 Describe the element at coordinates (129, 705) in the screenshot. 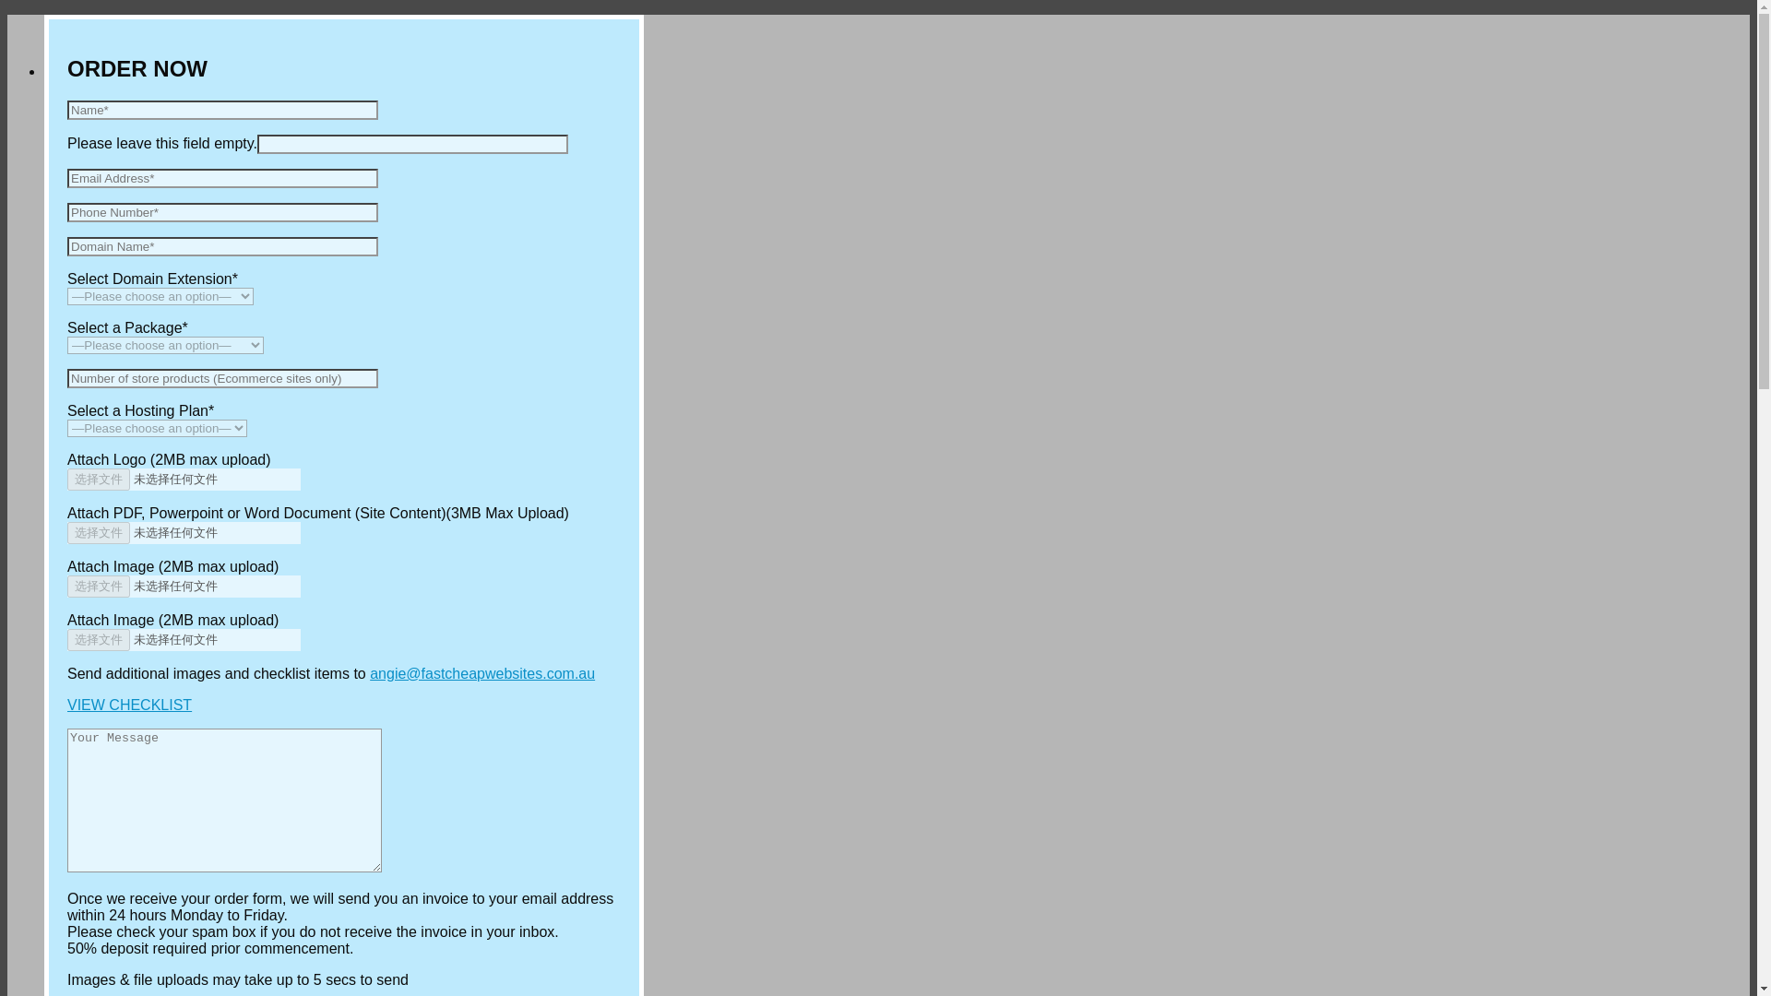

I see `VIEW CHECKLIST` at that location.